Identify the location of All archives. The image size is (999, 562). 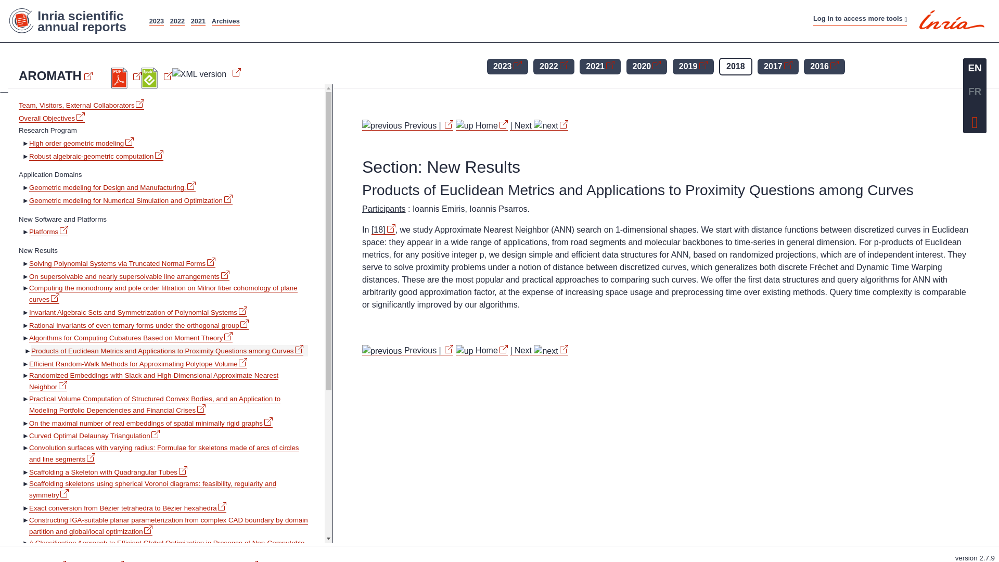
(226, 21).